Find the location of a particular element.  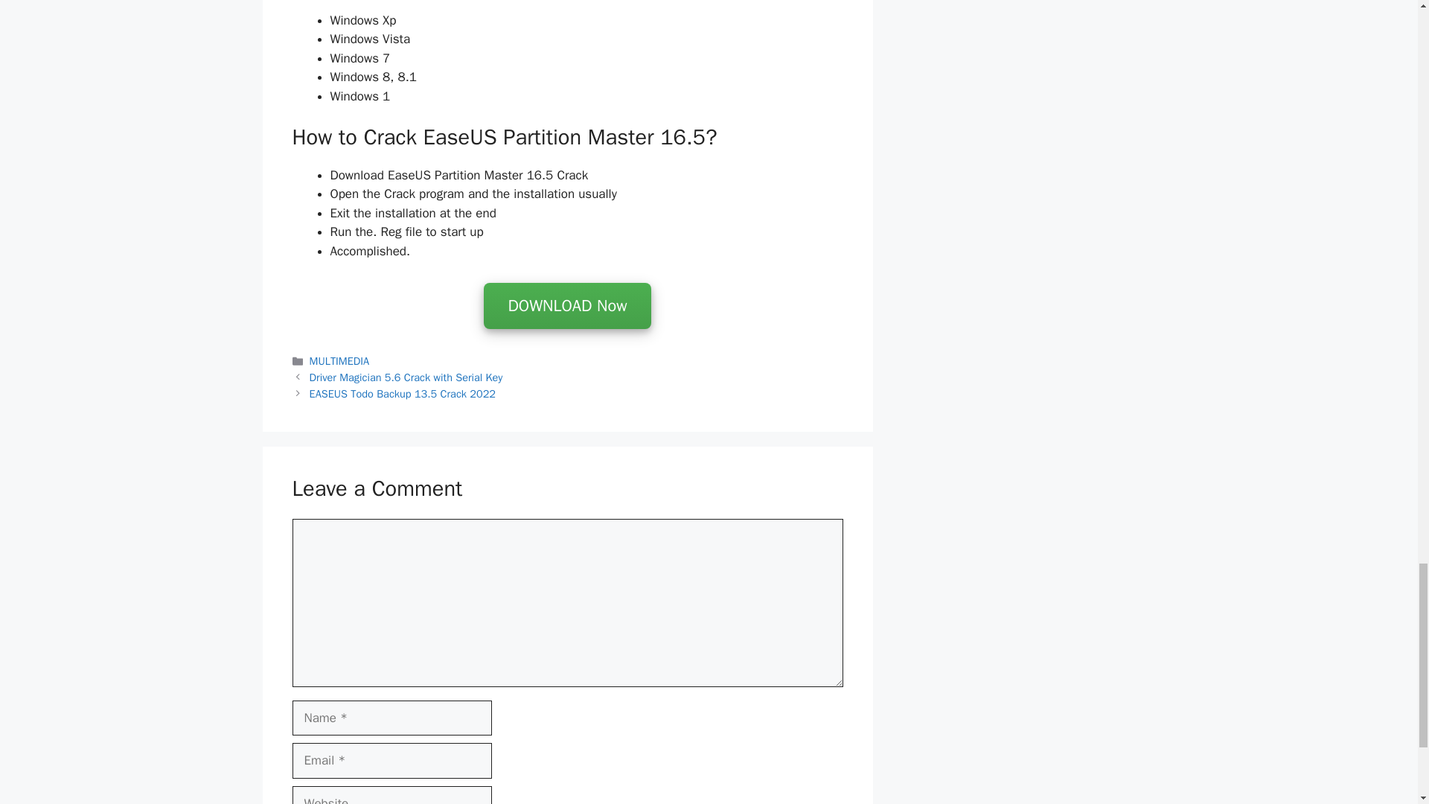

DOWNLOAD Now is located at coordinates (567, 306).